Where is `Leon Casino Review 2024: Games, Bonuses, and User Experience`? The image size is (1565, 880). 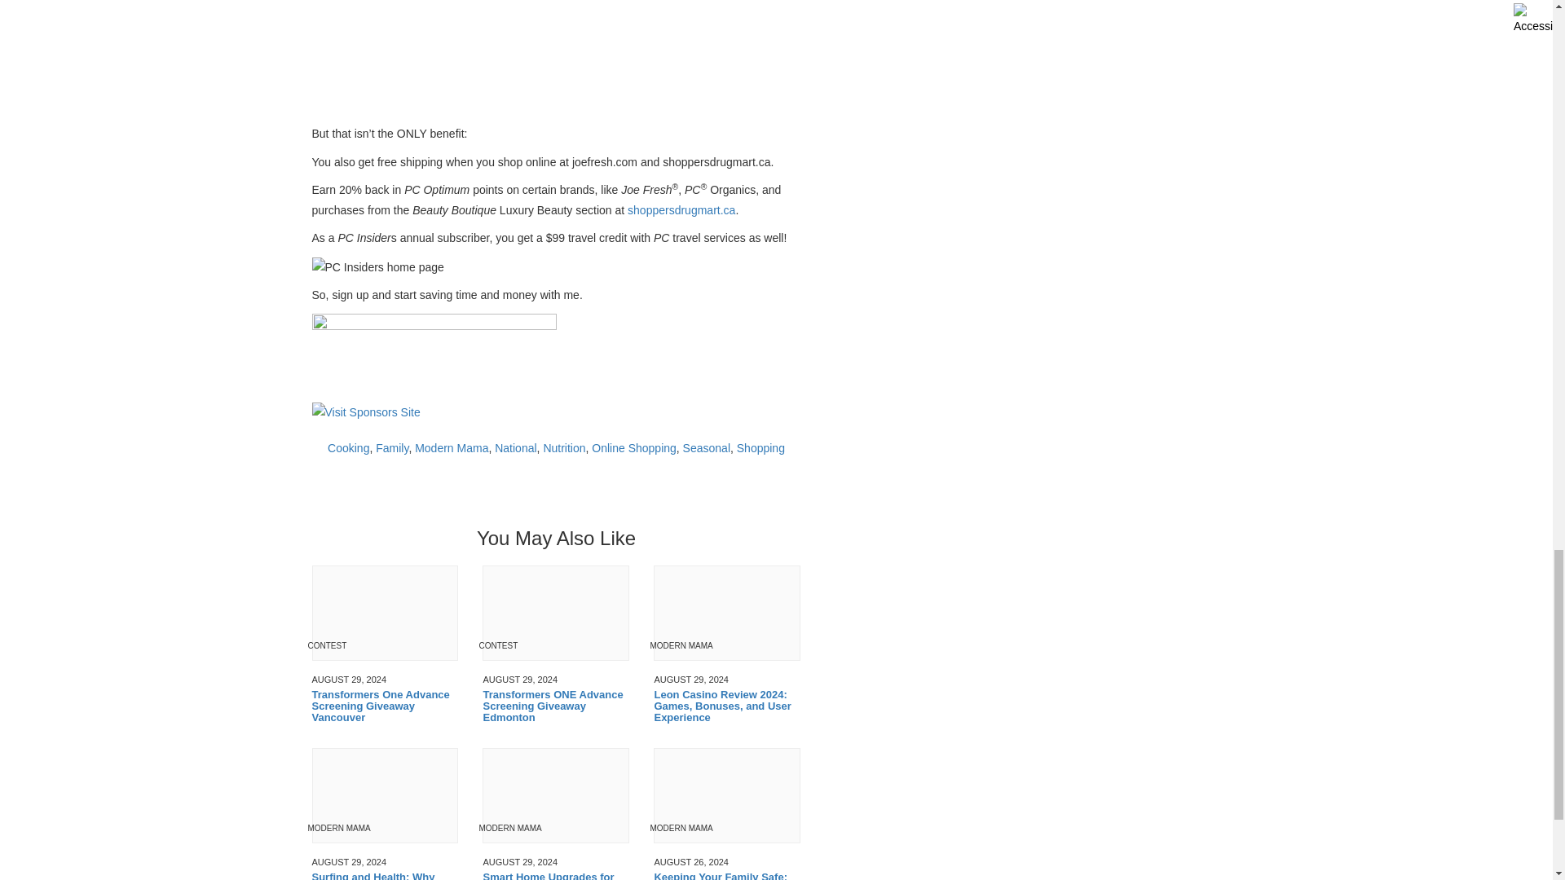 Leon Casino Review 2024: Games, Bonuses, and User Experience is located at coordinates (727, 706).